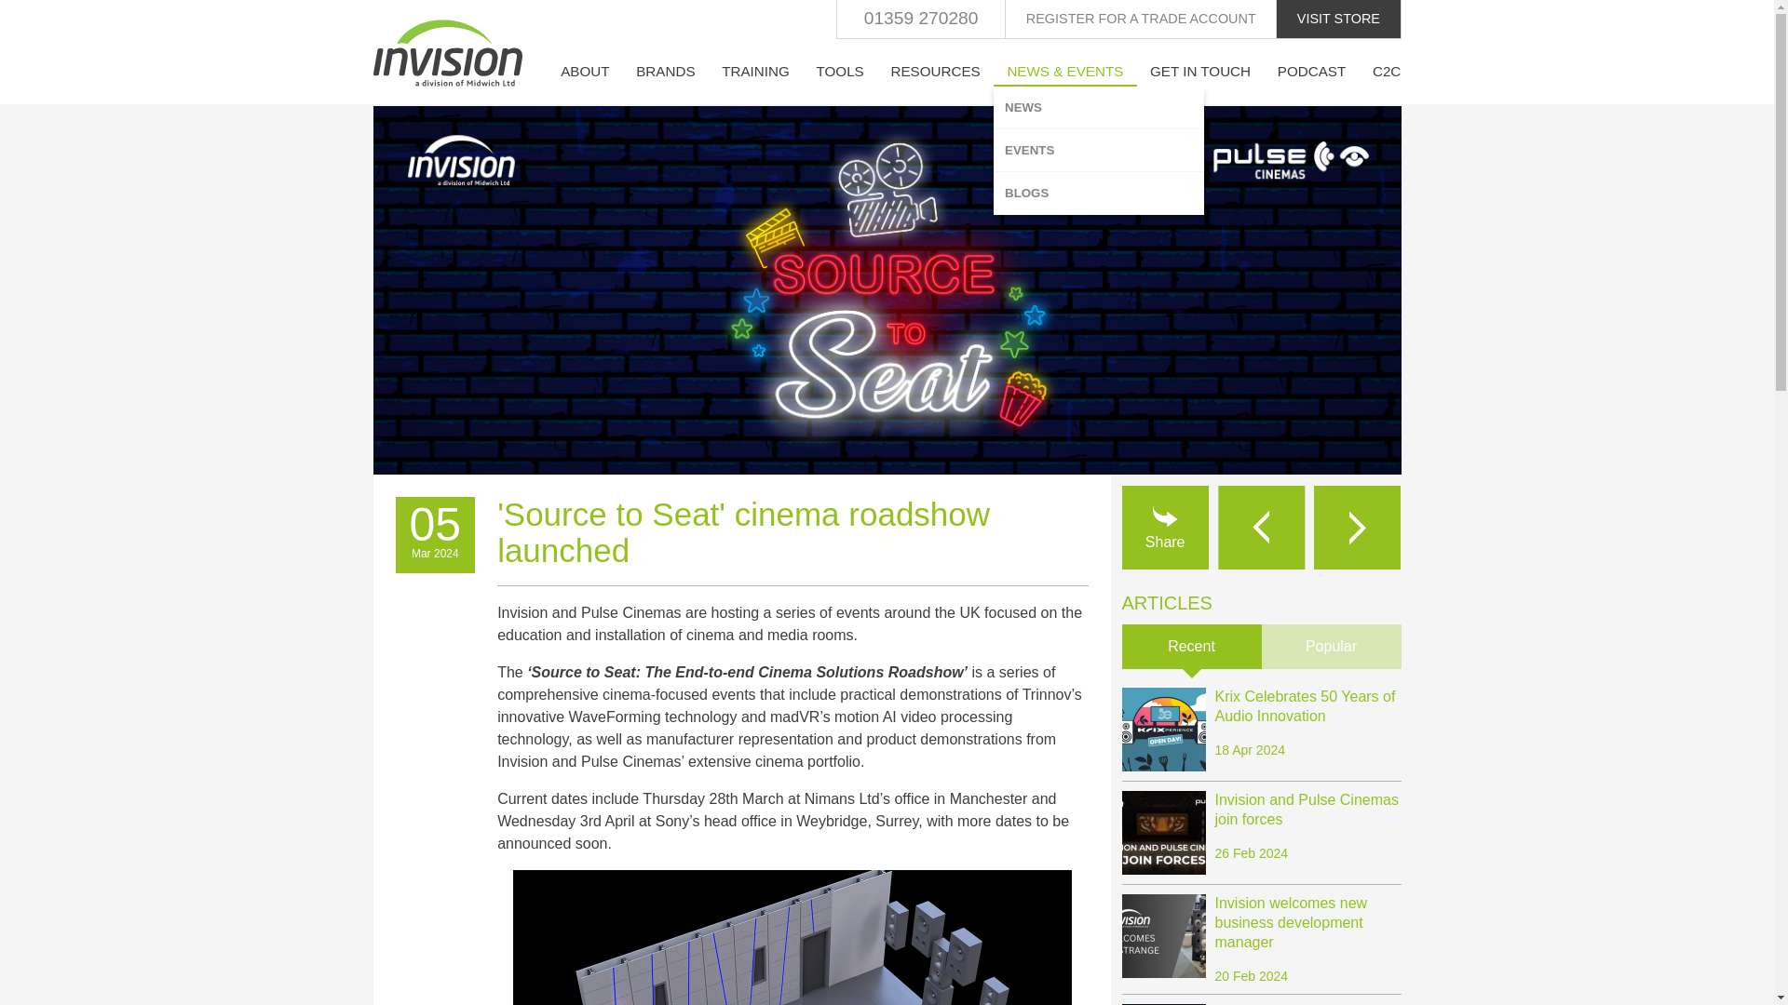 The height and width of the screenshot is (1005, 1788). Describe the element at coordinates (1311, 71) in the screenshot. I see `PODCAST` at that location.